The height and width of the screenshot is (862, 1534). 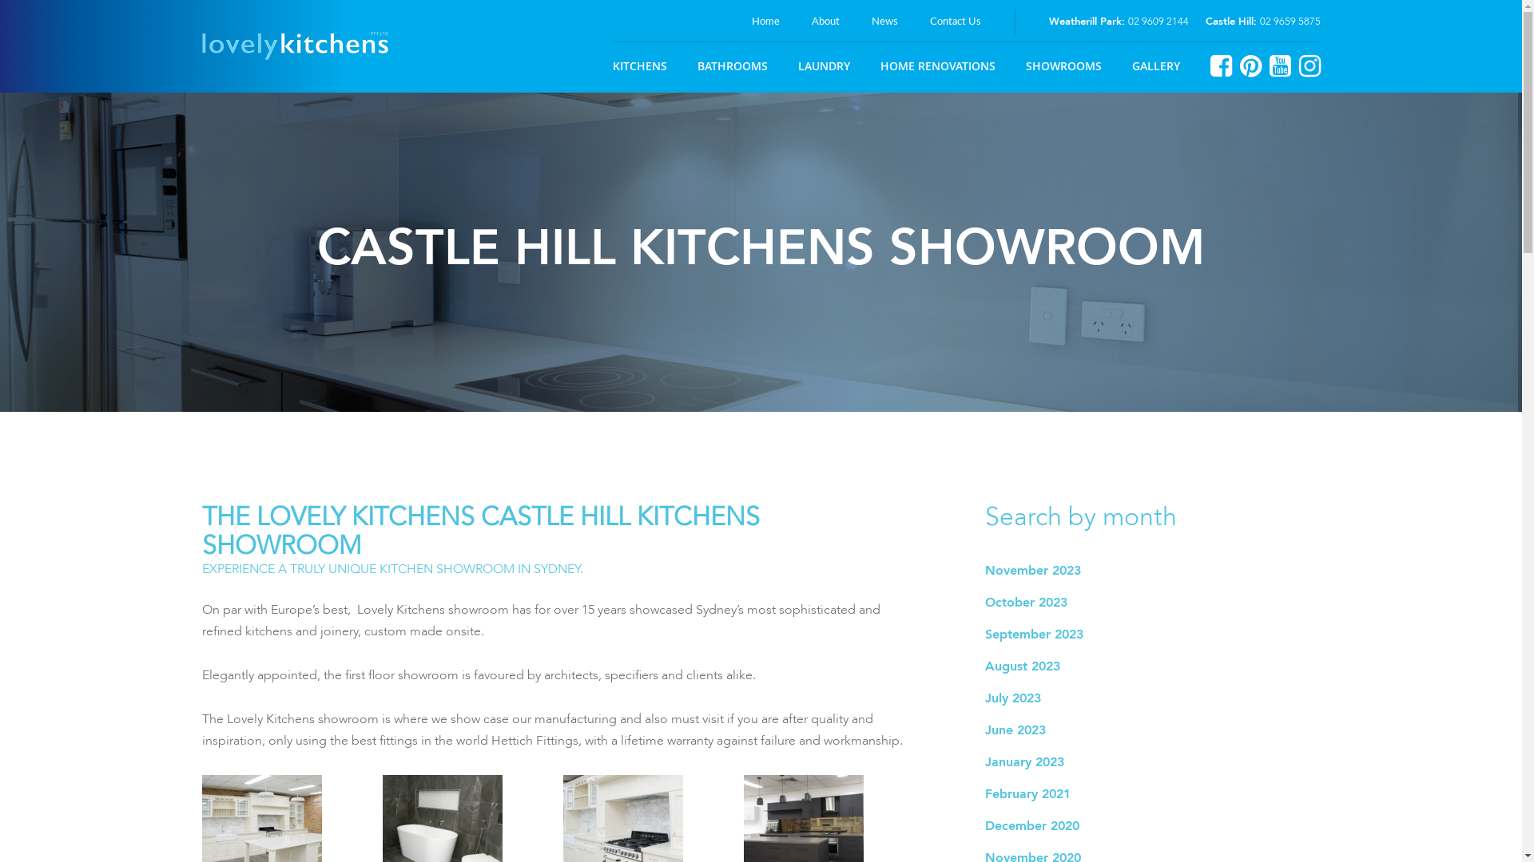 I want to click on June 2023, so click(x=1015, y=731).